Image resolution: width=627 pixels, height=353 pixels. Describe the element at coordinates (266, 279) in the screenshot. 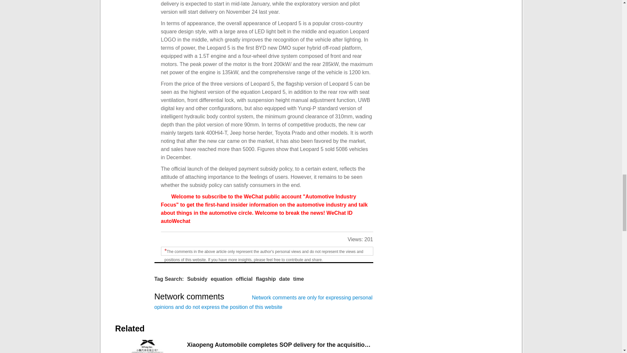

I see `flagship` at that location.